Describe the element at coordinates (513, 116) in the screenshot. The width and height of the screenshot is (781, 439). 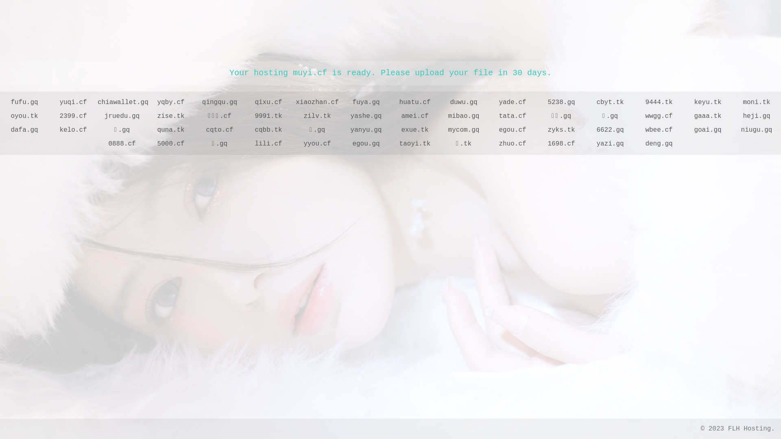
I see `tata.cf` at that location.